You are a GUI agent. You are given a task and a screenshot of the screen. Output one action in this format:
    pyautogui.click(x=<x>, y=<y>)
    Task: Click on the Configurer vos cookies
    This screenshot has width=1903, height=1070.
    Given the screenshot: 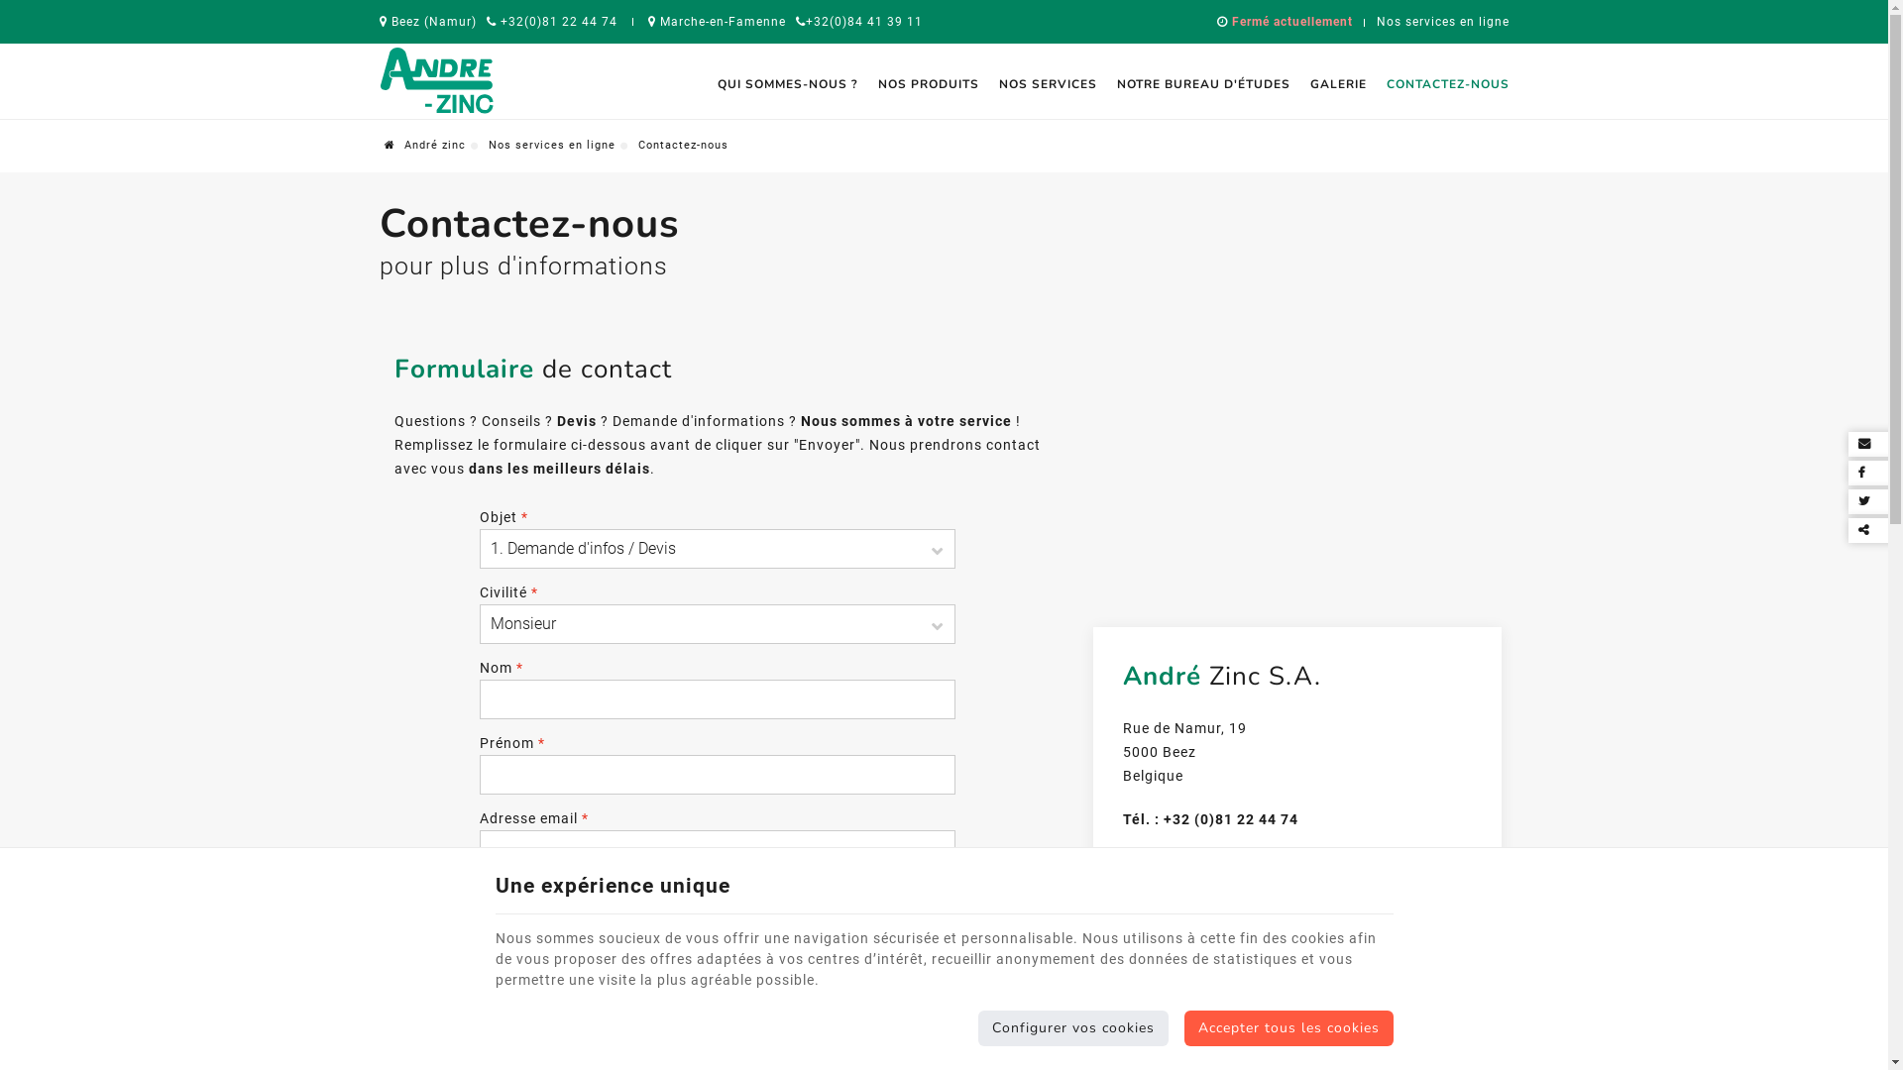 What is the action you would take?
    pyautogui.click(x=1072, y=1028)
    